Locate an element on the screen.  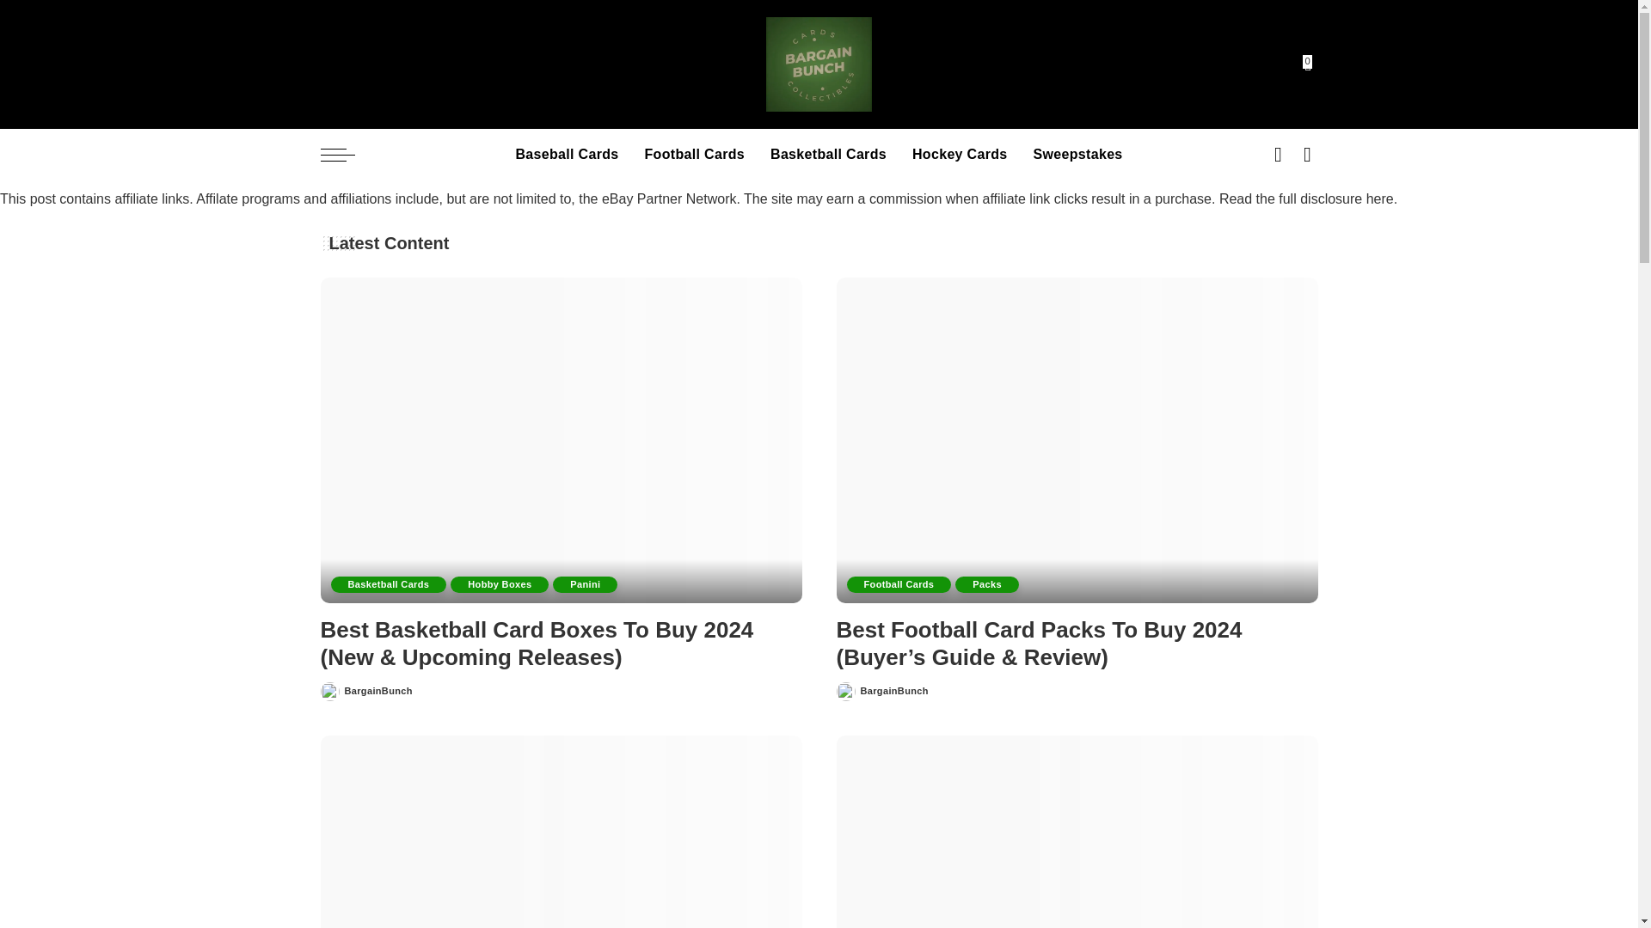
Sweepstakes is located at coordinates (1077, 155).